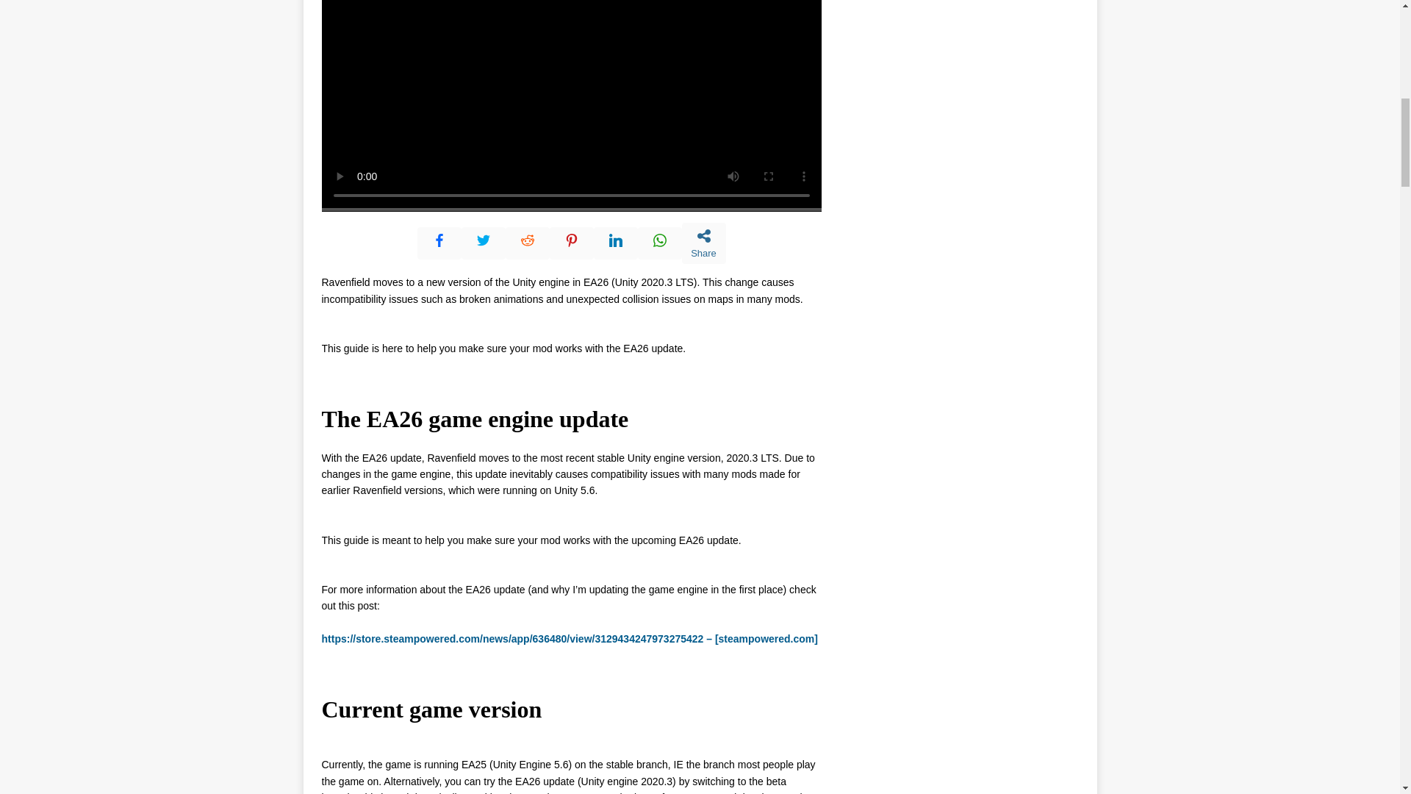 The width and height of the screenshot is (1411, 794). Describe the element at coordinates (659, 243) in the screenshot. I see `Share on WhatsApp` at that location.